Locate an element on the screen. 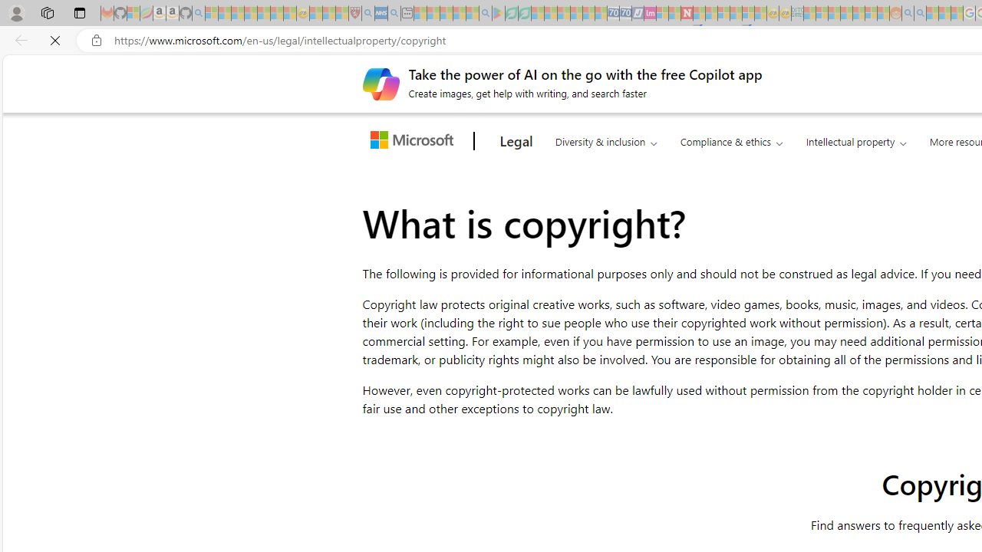 The image size is (982, 552). google - Search - Sleeping is located at coordinates (485, 14).